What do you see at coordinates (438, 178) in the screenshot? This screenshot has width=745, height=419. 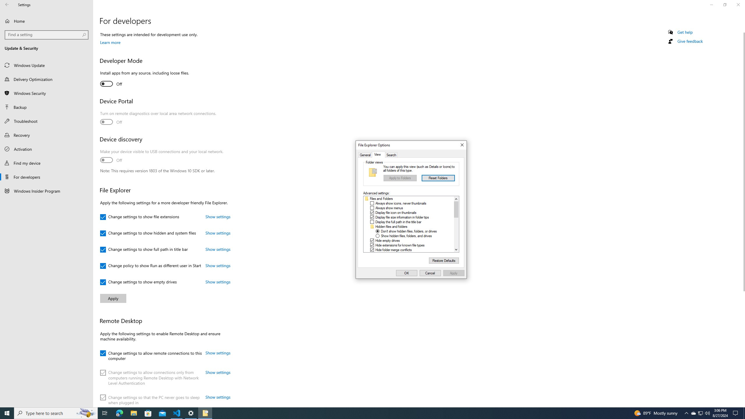 I see `Reset Folders` at bounding box center [438, 178].